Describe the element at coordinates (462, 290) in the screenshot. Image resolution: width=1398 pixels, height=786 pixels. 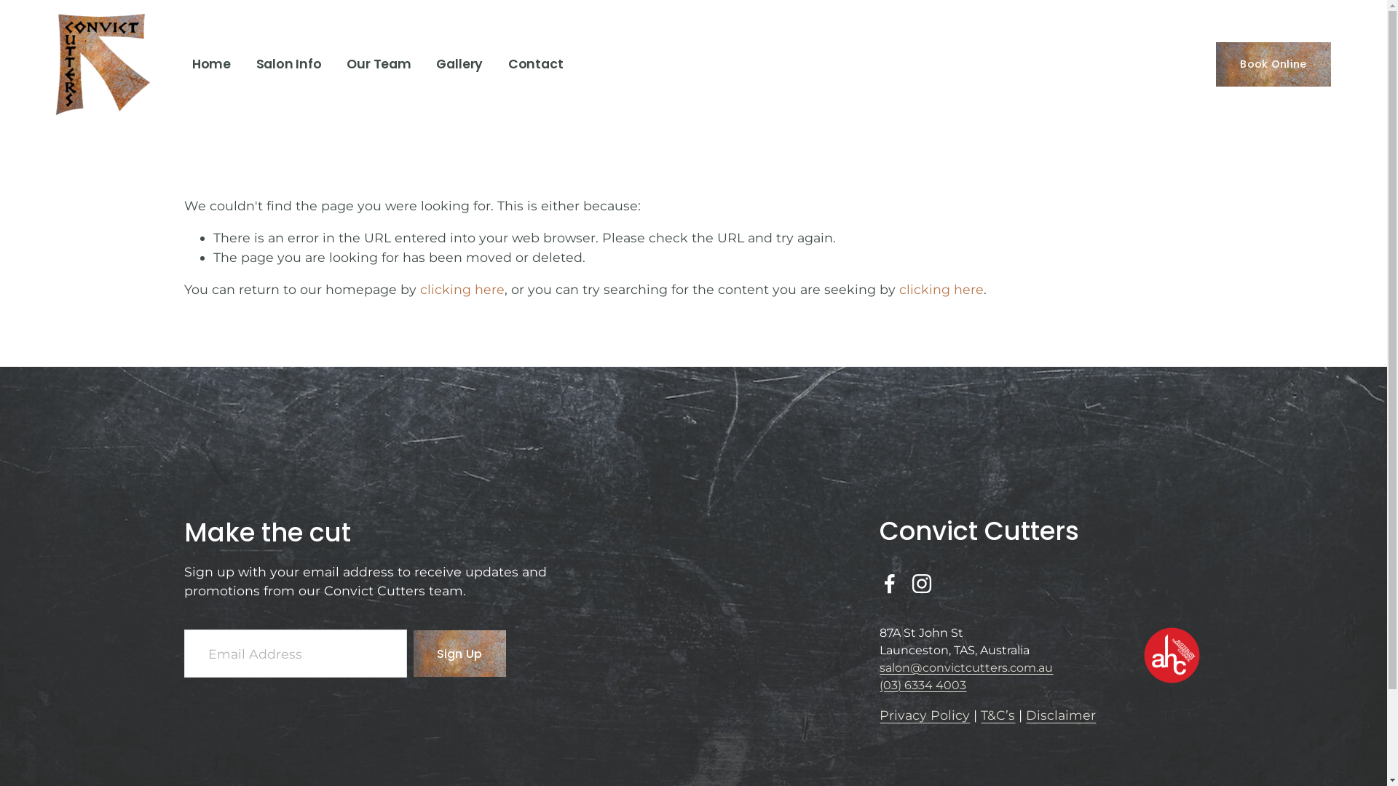
I see `clicking here` at that location.